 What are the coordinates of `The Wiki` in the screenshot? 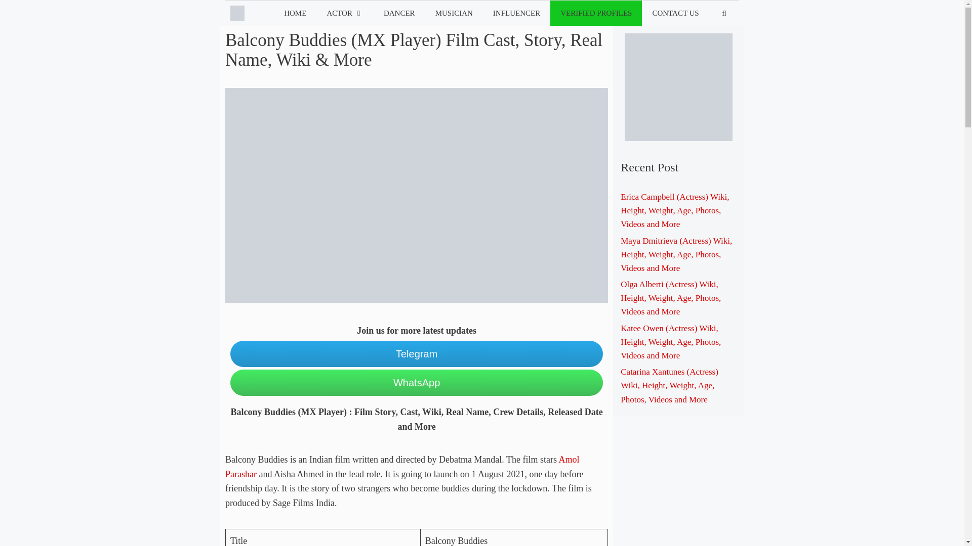 It's located at (237, 13).